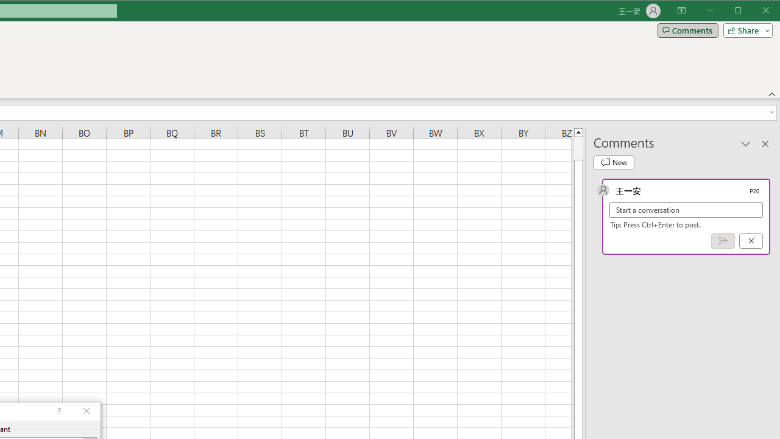 The height and width of the screenshot is (439, 780). What do you see at coordinates (614, 162) in the screenshot?
I see `New comment` at bounding box center [614, 162].